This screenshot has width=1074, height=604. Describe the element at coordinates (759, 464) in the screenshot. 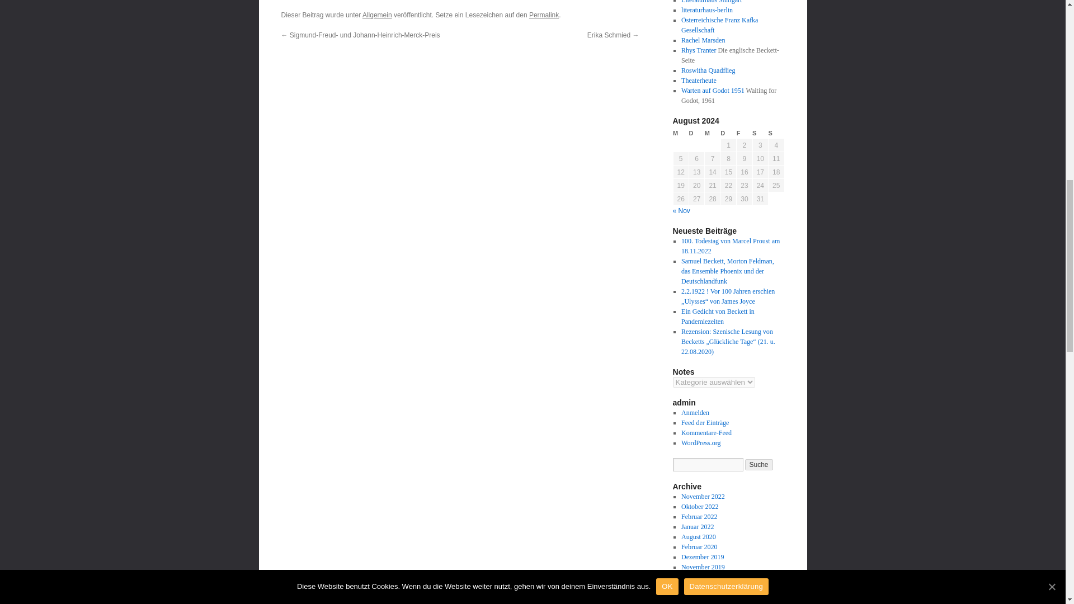

I see `Suche` at that location.